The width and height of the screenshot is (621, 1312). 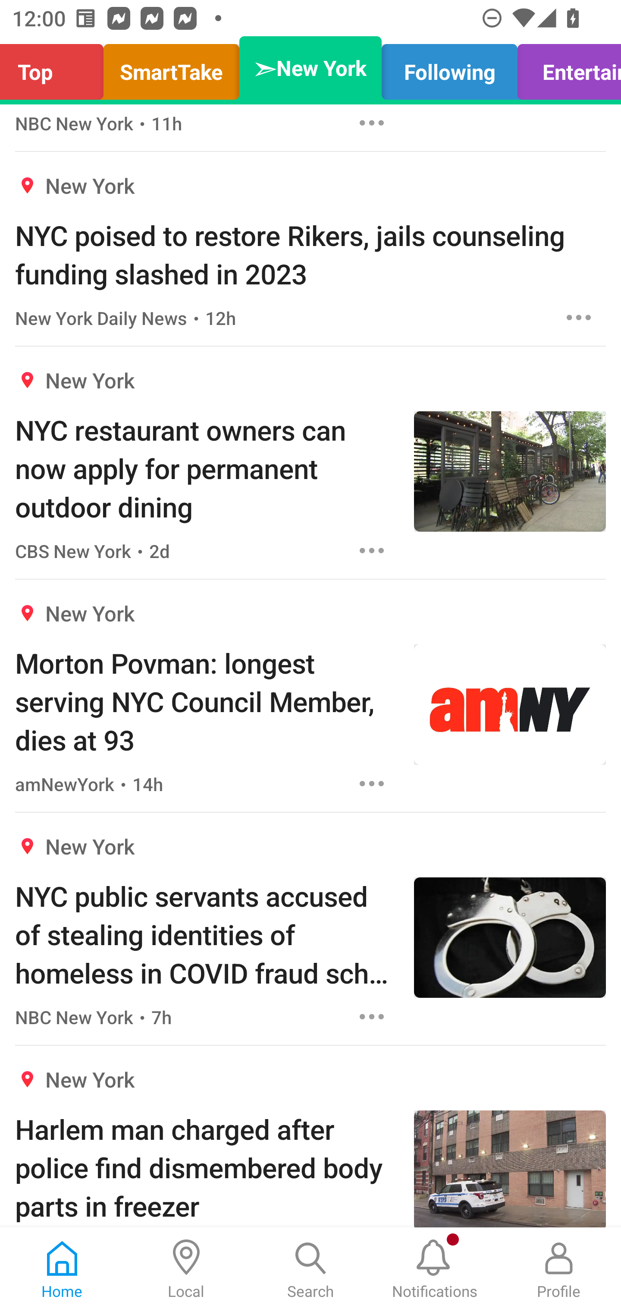 What do you see at coordinates (372, 123) in the screenshot?
I see `Options` at bounding box center [372, 123].